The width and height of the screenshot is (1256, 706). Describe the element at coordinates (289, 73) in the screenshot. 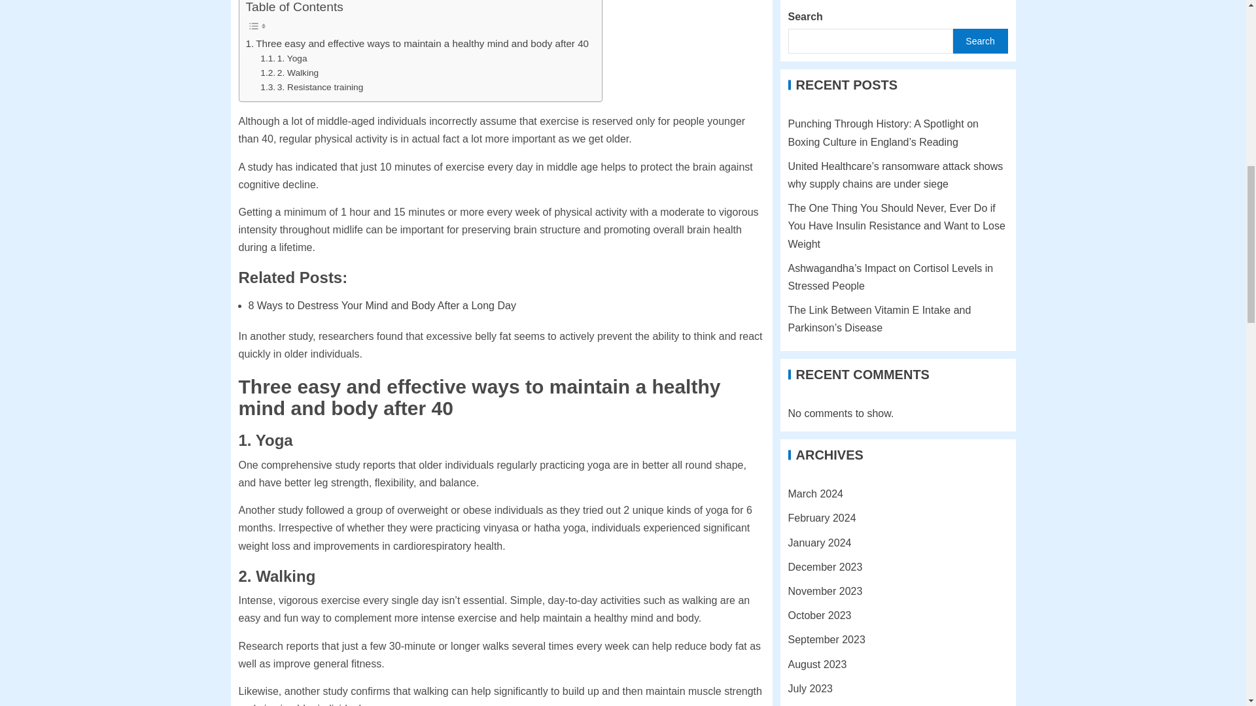

I see `2. Walking` at that location.